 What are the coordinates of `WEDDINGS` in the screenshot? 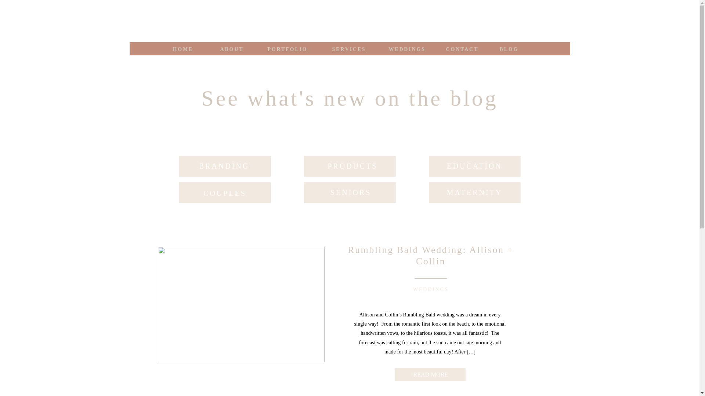 It's located at (431, 289).